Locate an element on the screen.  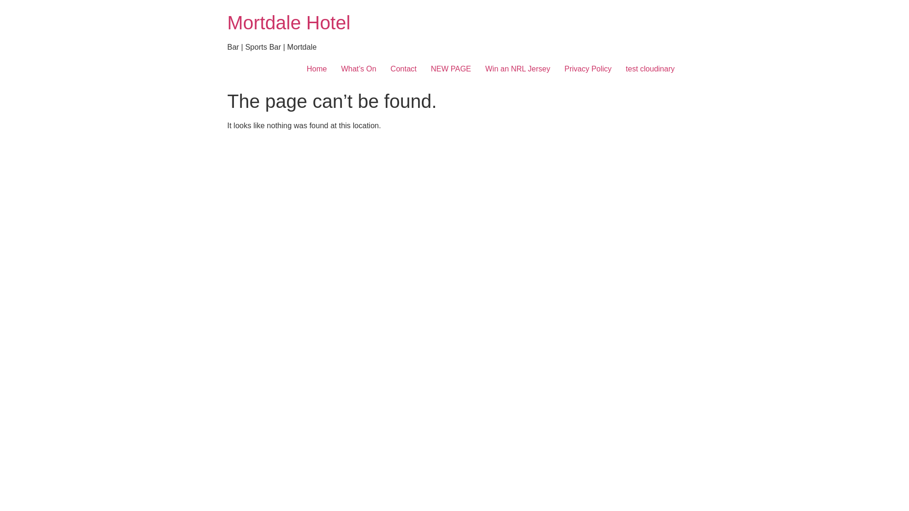
Win an NRL Jersey is located at coordinates (517, 69).